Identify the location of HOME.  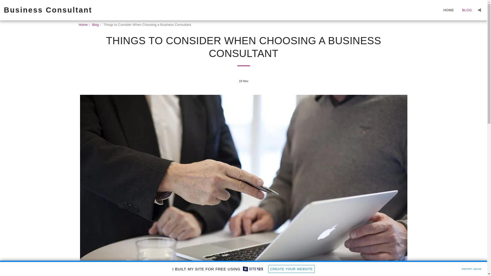
(449, 10).